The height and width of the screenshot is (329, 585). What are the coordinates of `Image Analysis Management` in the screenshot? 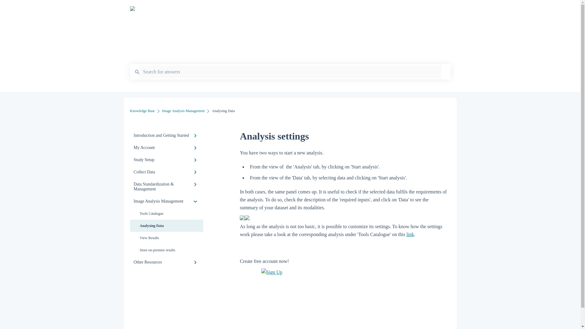 It's located at (183, 111).